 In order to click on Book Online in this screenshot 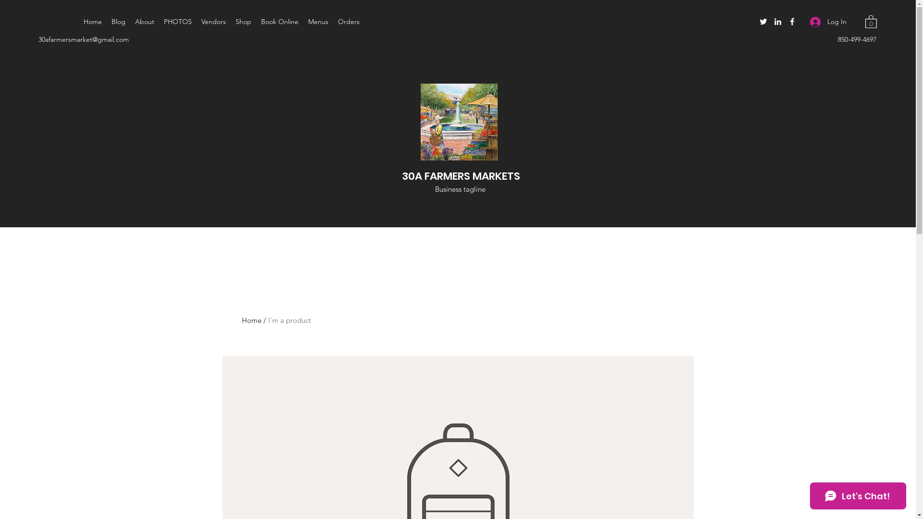, I will do `click(280, 22)`.